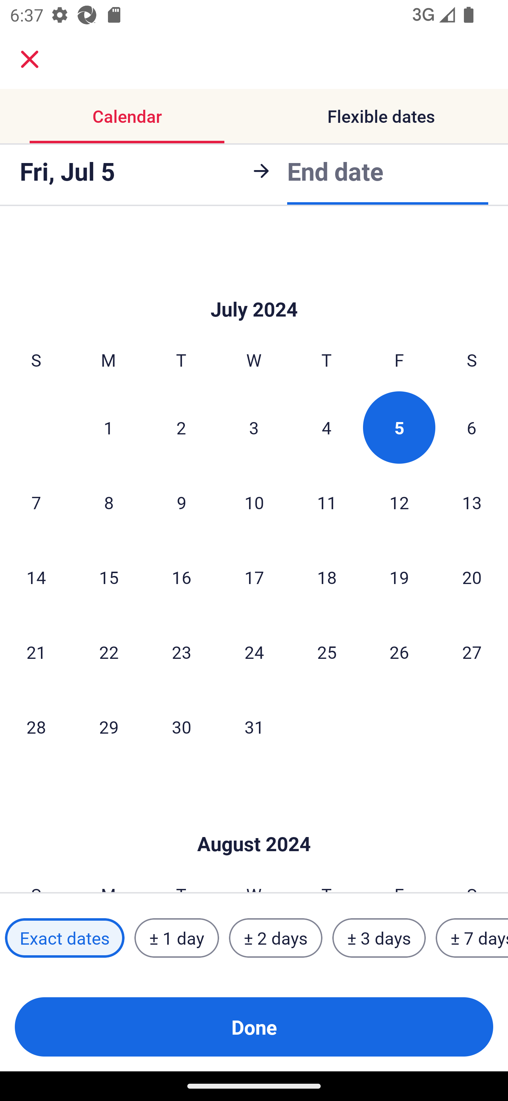  What do you see at coordinates (381, 116) in the screenshot?
I see `Flexible dates` at bounding box center [381, 116].